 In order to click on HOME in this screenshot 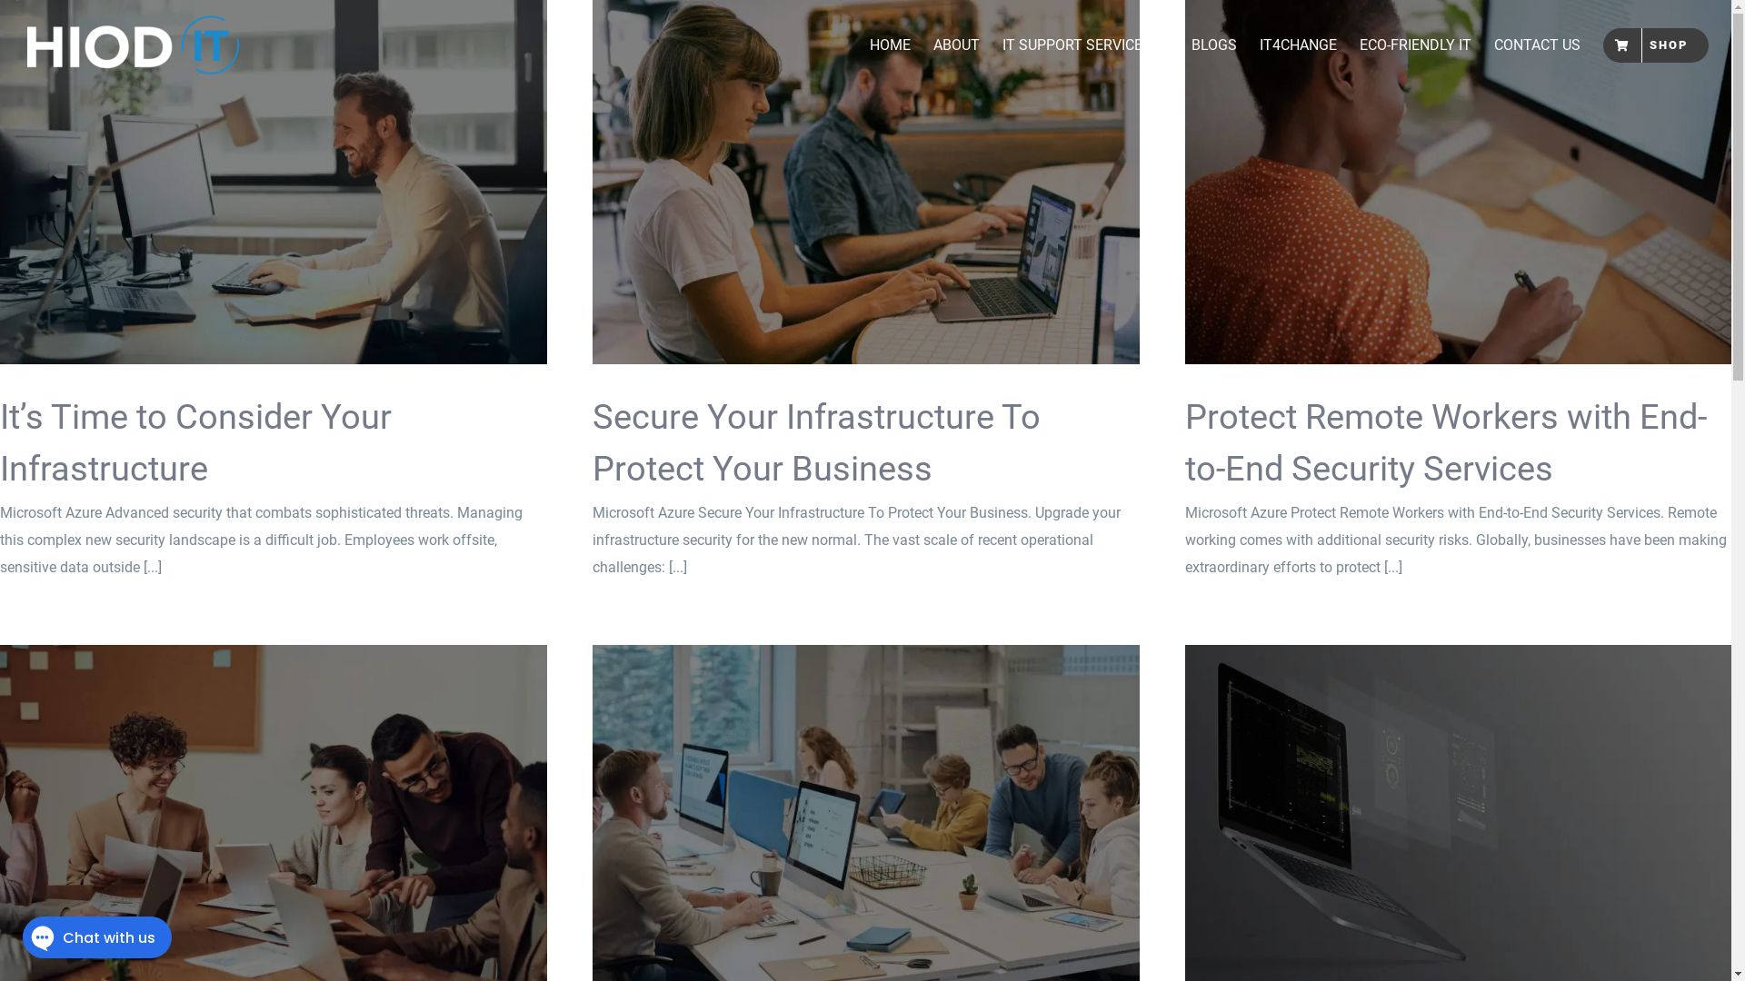, I will do `click(891, 45)`.